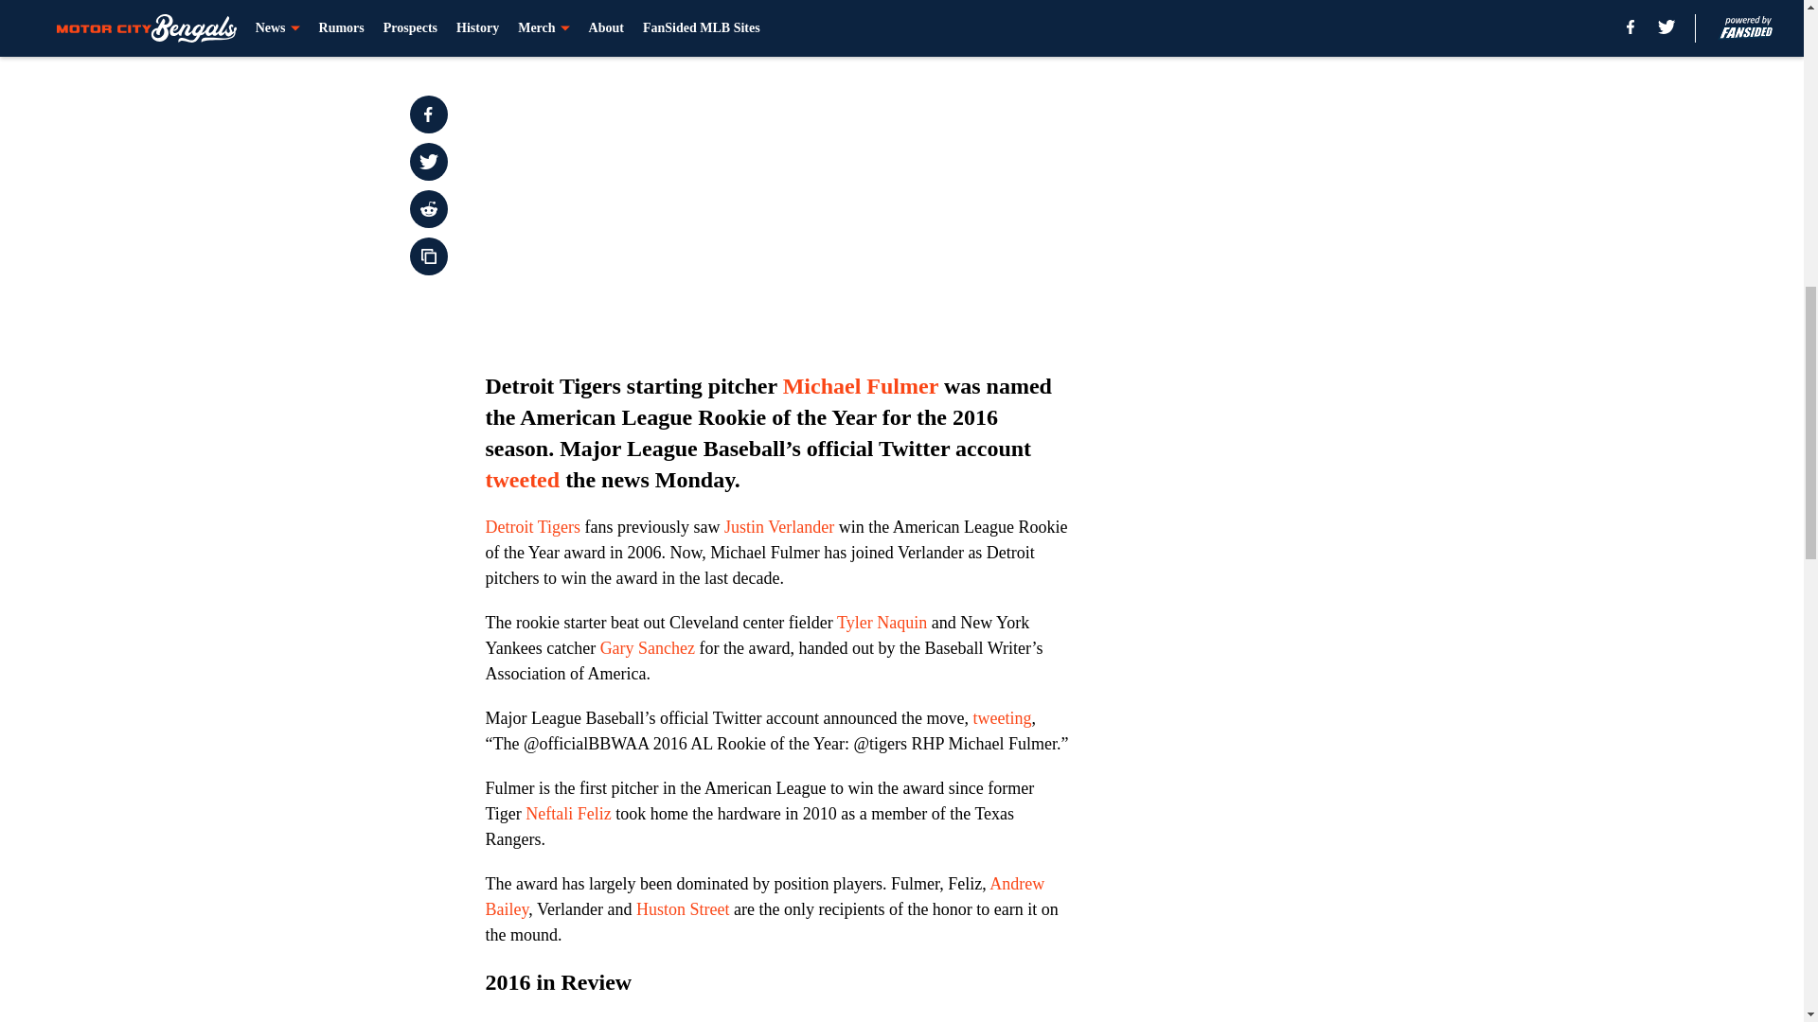 The height and width of the screenshot is (1022, 1818). Describe the element at coordinates (860, 386) in the screenshot. I see `Michael Fulmer` at that location.